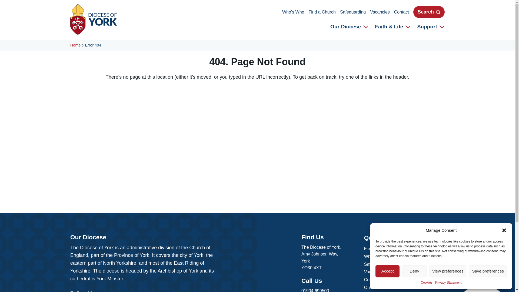 The width and height of the screenshot is (519, 292). Describe the element at coordinates (322, 12) in the screenshot. I see `Find a Church` at that location.